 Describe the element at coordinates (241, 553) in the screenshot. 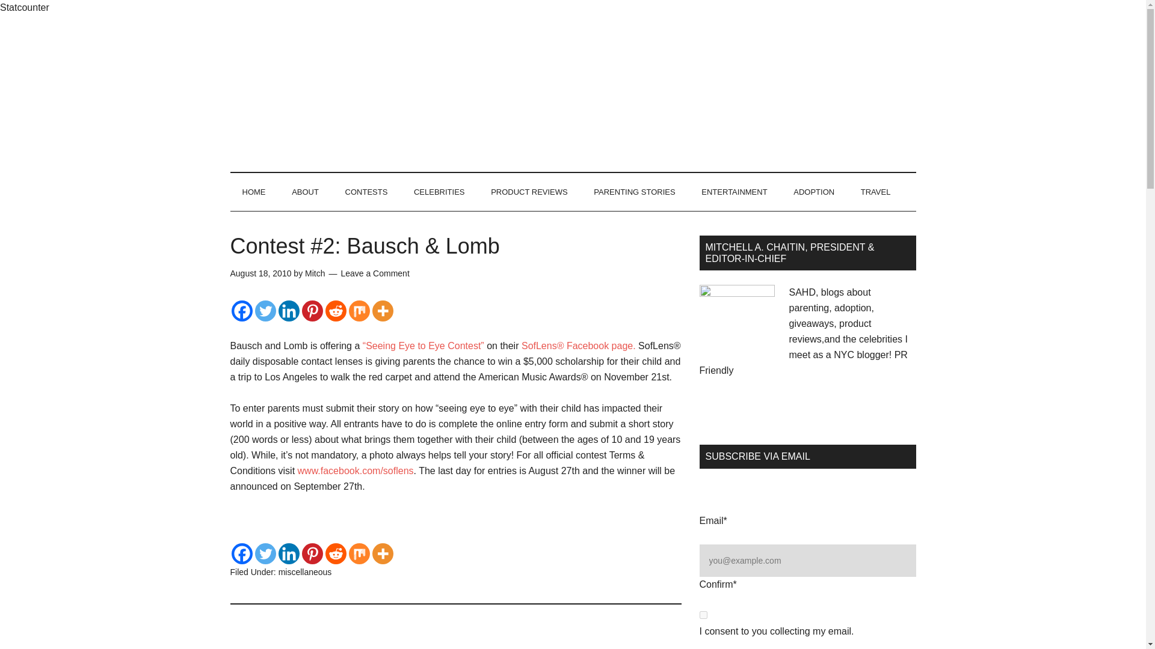

I see `Facebook` at that location.